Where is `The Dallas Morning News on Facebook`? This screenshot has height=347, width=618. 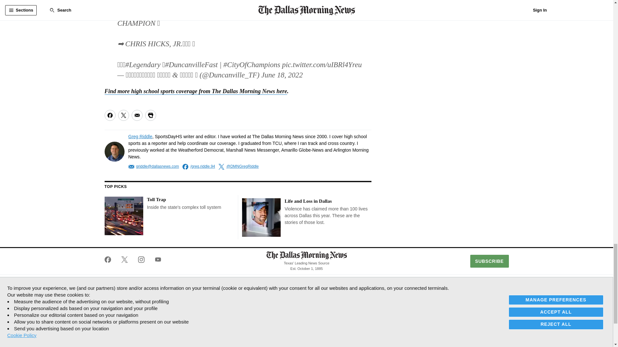 The Dallas Morning News on Facebook is located at coordinates (110, 260).